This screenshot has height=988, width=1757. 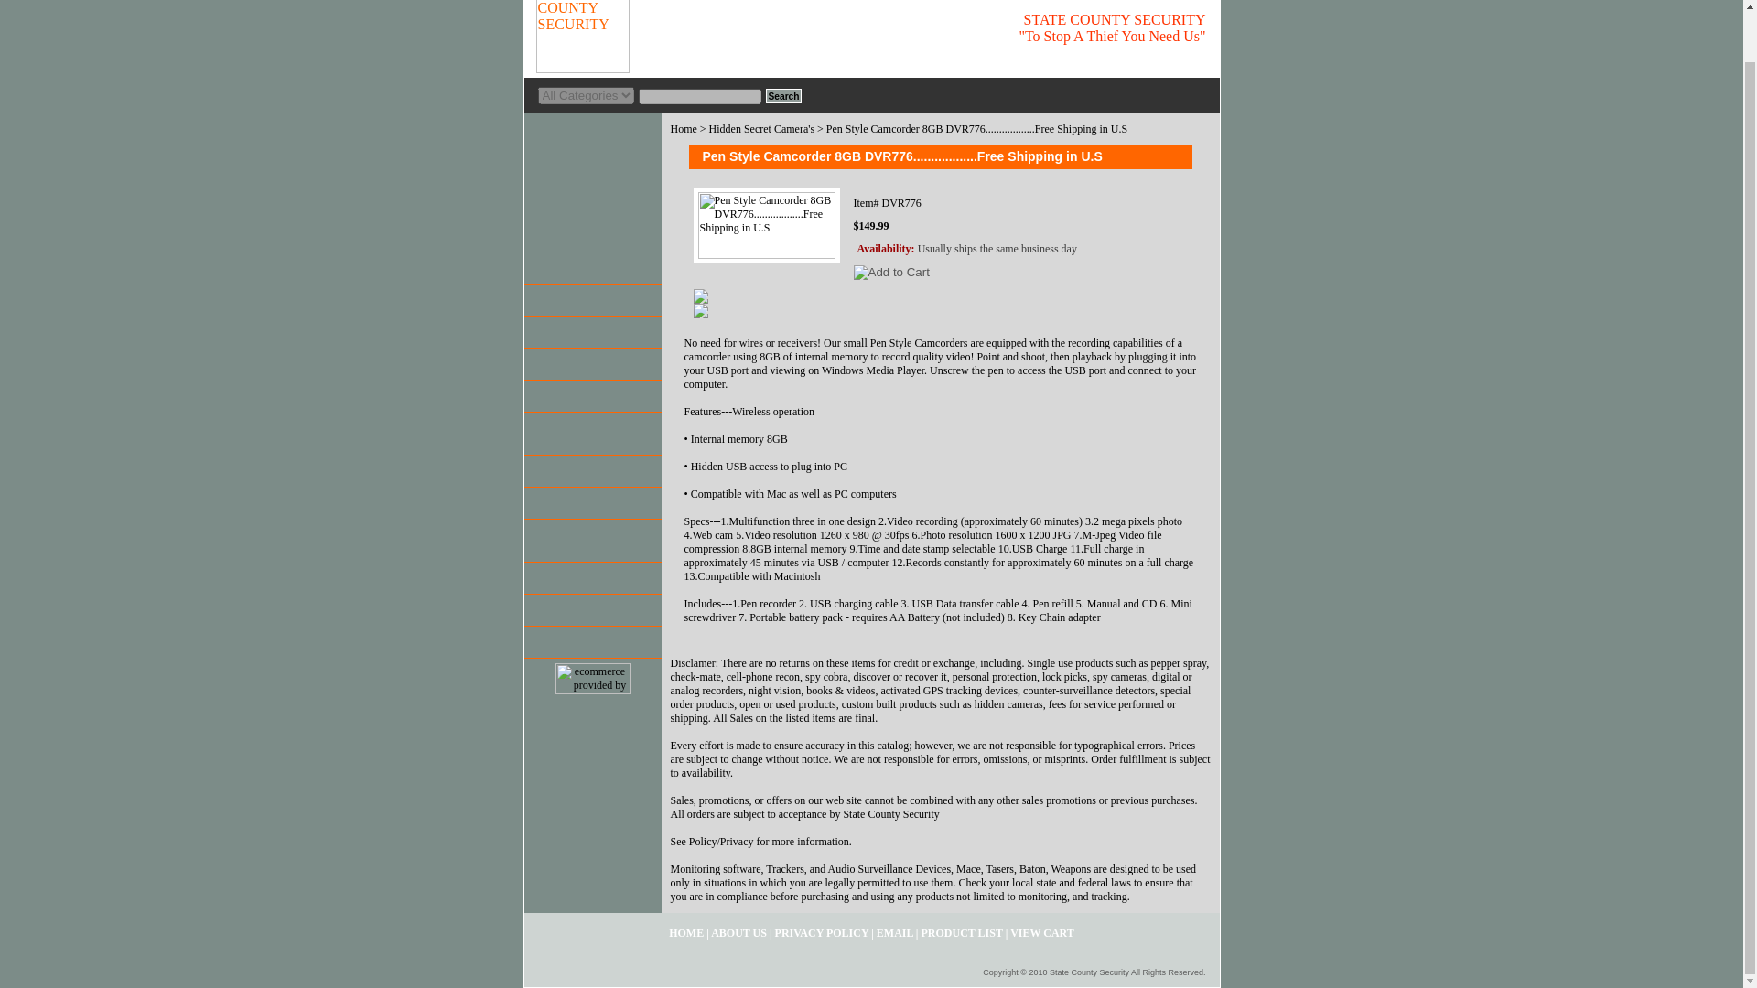 I want to click on STATE COUNTY SECURITY, so click(x=752, y=38).